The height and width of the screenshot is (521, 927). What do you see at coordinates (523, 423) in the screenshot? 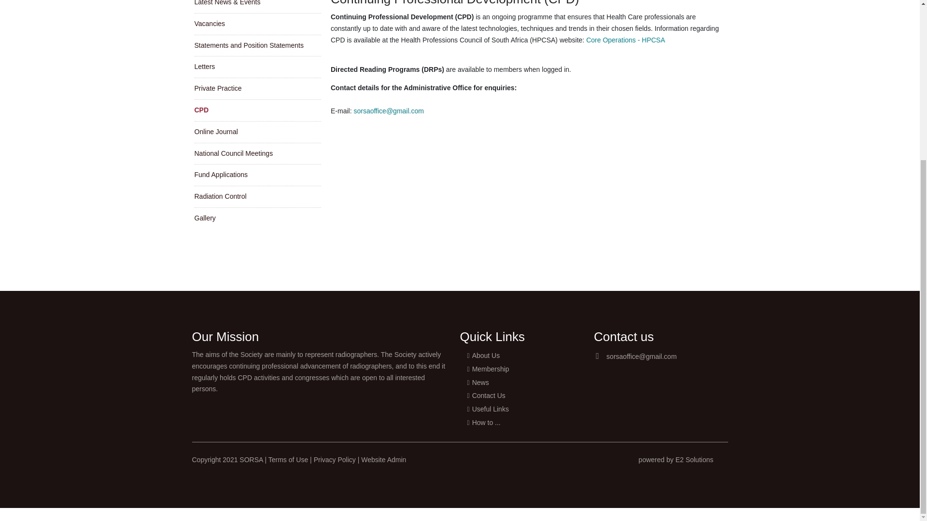
I see `How to` at bounding box center [523, 423].